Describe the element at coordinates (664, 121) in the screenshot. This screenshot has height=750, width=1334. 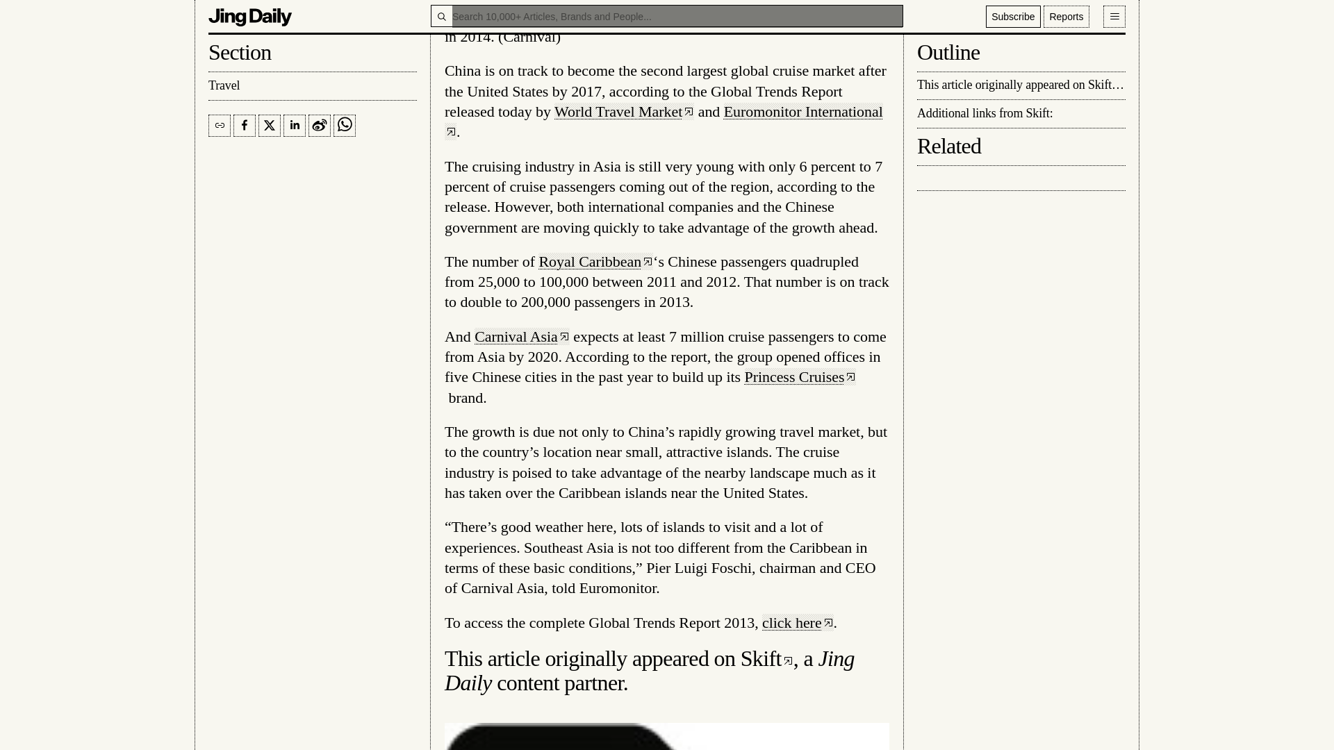
I see `Euromonitor International` at that location.